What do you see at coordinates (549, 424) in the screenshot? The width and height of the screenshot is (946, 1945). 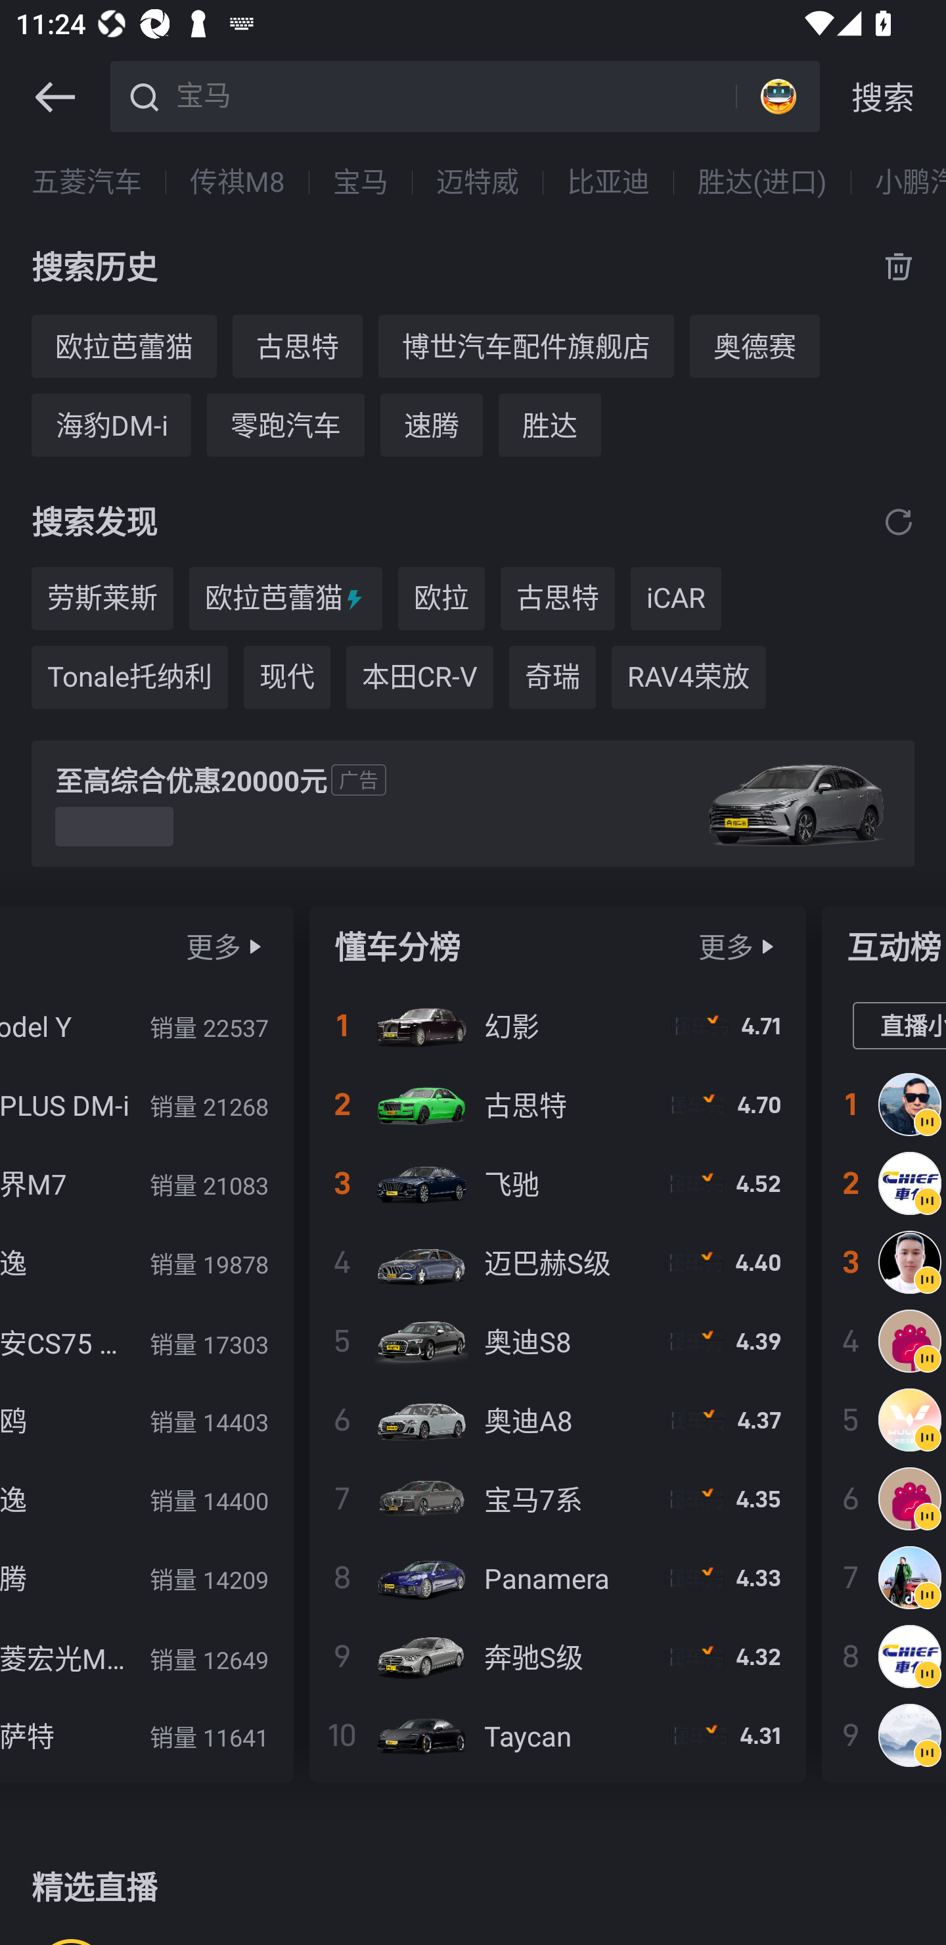 I see `胜达` at bounding box center [549, 424].